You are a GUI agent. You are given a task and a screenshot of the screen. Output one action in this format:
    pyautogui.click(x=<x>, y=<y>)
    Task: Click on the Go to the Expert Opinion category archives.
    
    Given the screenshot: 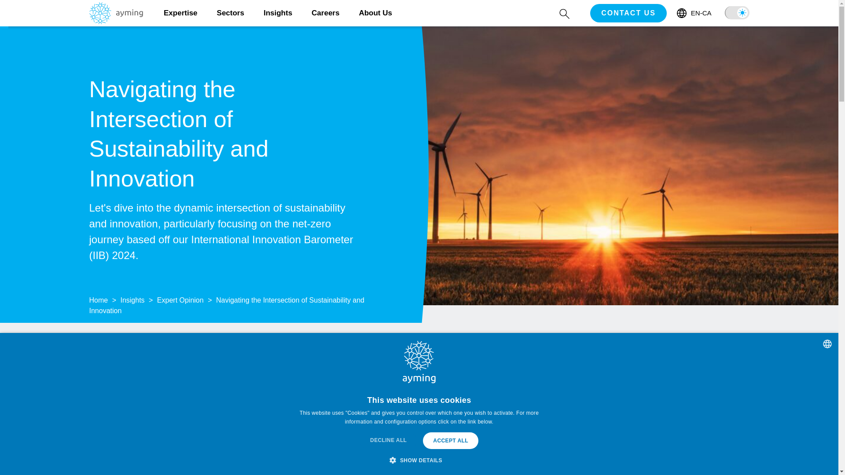 What is the action you would take?
    pyautogui.click(x=180, y=300)
    